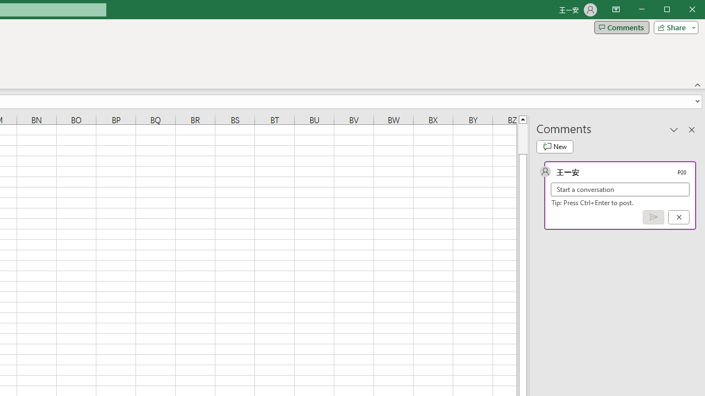  I want to click on Cancel, so click(679, 217).